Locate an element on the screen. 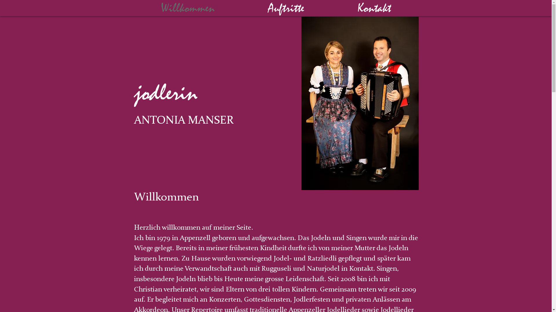 This screenshot has width=556, height=312. erzlich willkommen auf meiner Seite. is located at coordinates (196, 228).